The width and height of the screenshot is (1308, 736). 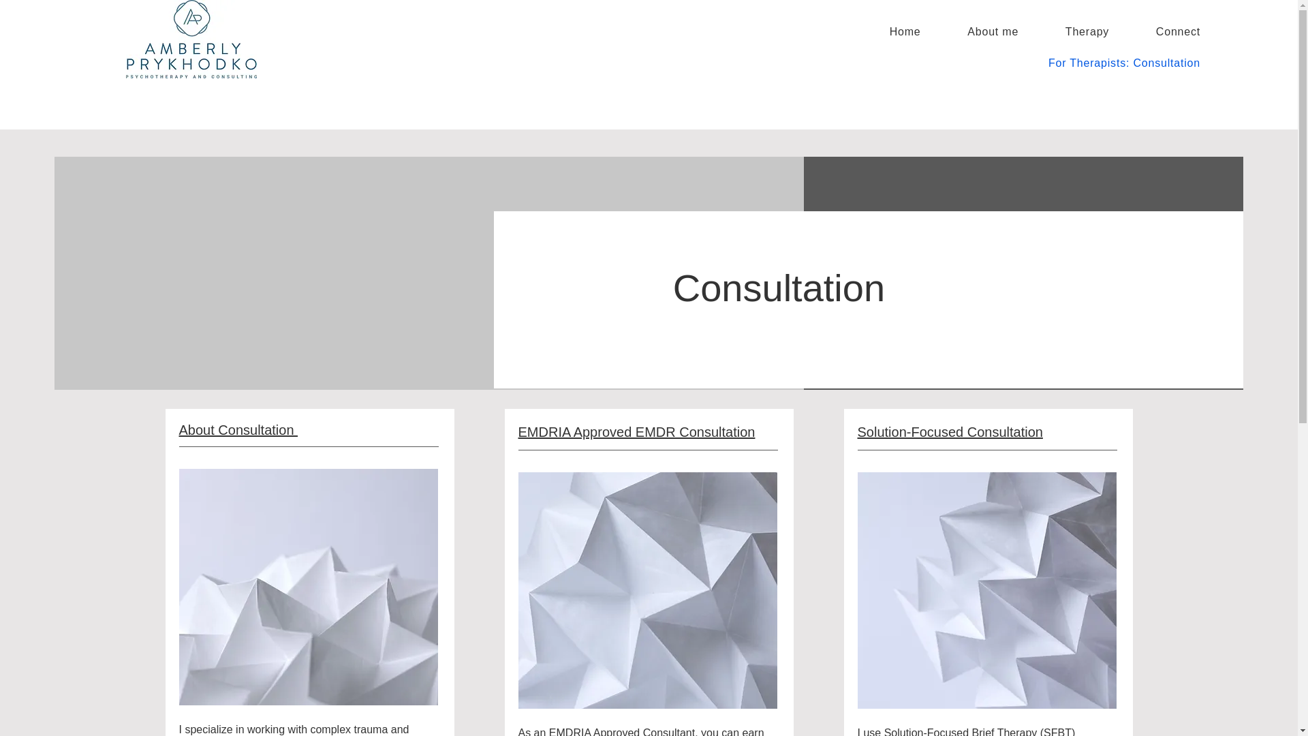 What do you see at coordinates (636, 431) in the screenshot?
I see `EMDRIA Approved EMDR Consultation` at bounding box center [636, 431].